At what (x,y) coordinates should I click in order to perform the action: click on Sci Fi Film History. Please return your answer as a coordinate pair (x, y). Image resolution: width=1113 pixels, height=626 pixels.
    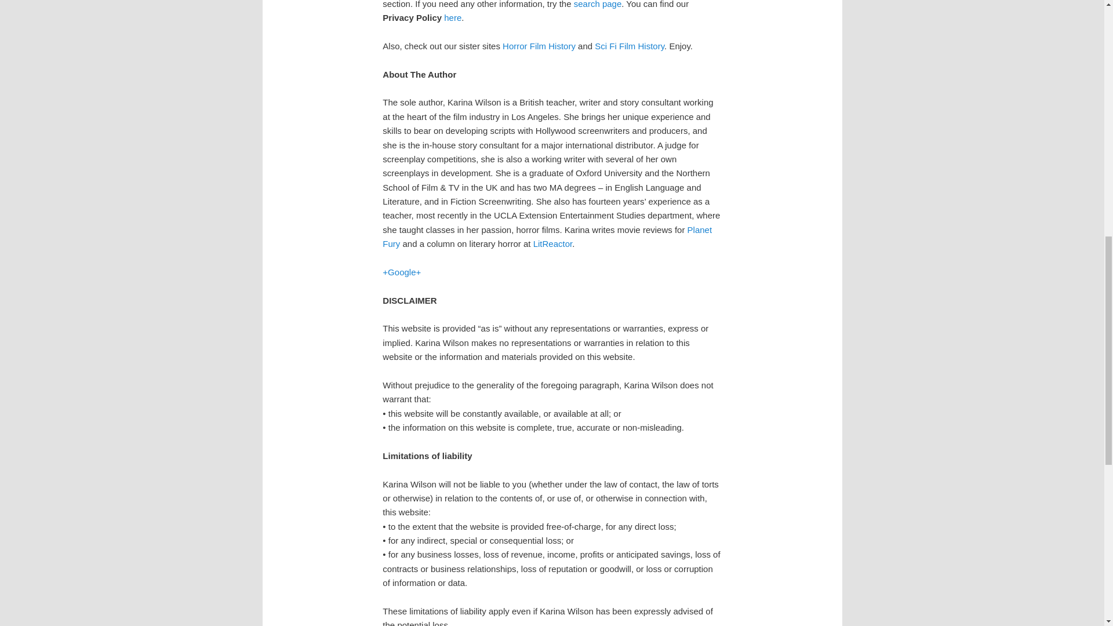
    Looking at the image, I should click on (630, 46).